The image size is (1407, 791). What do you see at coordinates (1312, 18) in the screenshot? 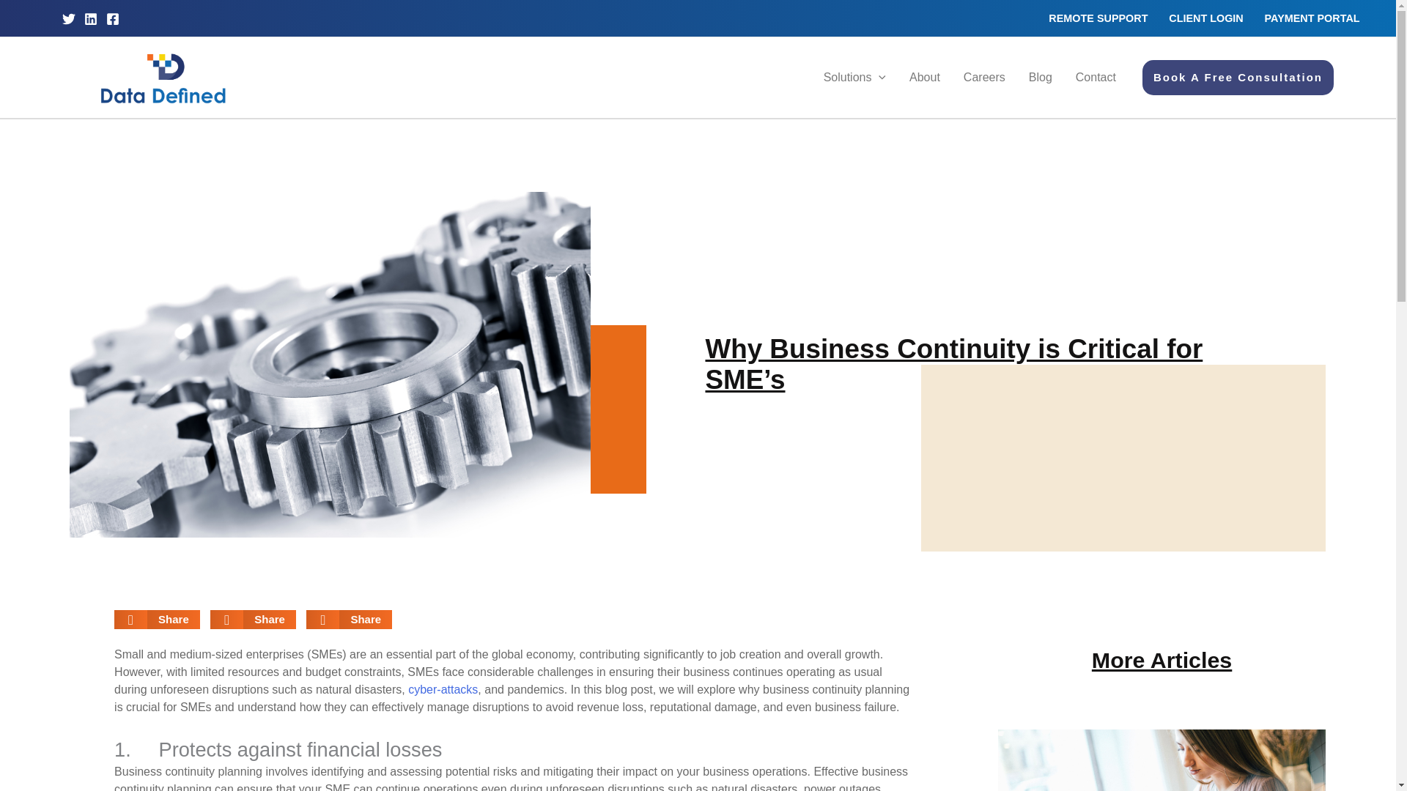
I see `PAYMENT PORTAL` at bounding box center [1312, 18].